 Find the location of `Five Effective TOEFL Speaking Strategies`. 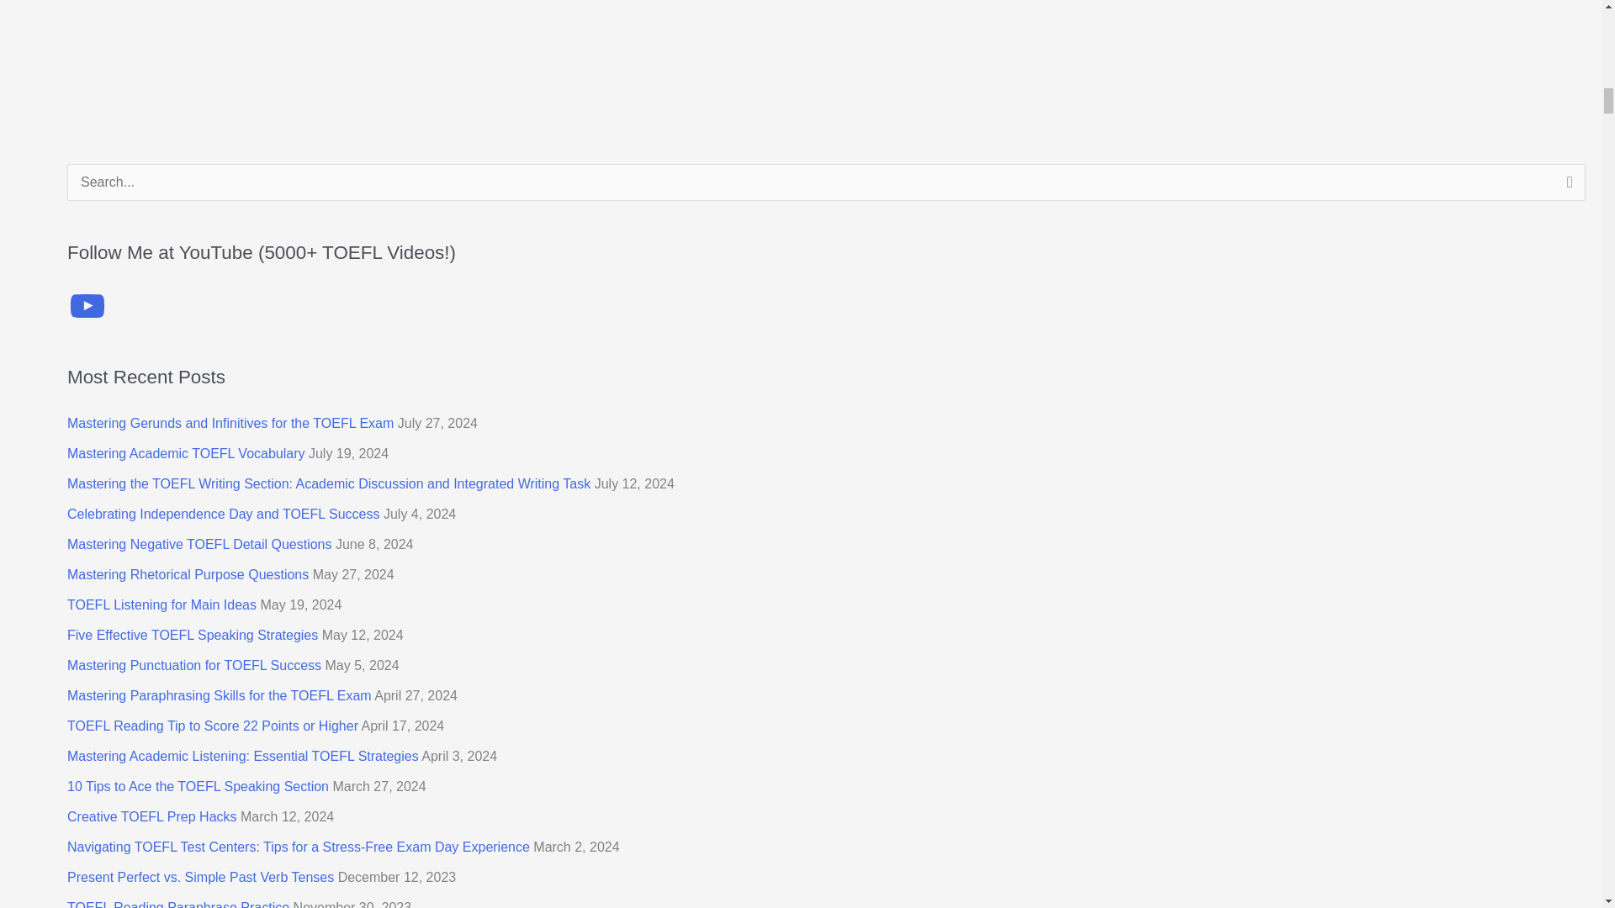

Five Effective TOEFL Speaking Strategies is located at coordinates (193, 635).